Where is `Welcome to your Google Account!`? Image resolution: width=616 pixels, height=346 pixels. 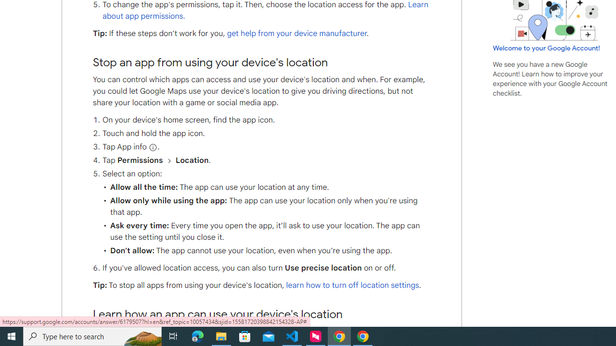
Welcome to your Google Account! is located at coordinates (546, 48).